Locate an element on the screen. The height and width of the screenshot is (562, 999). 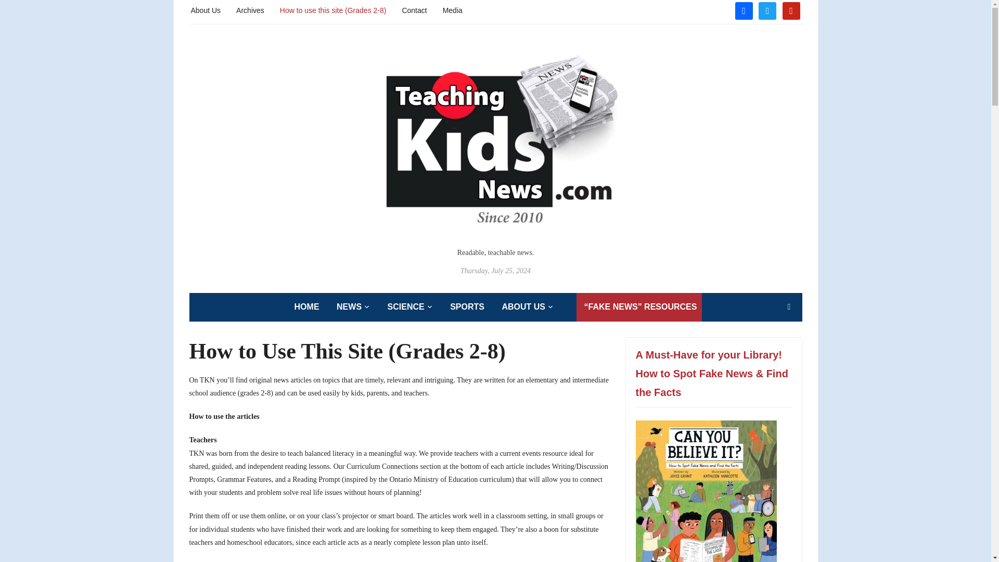
Archives is located at coordinates (250, 9).